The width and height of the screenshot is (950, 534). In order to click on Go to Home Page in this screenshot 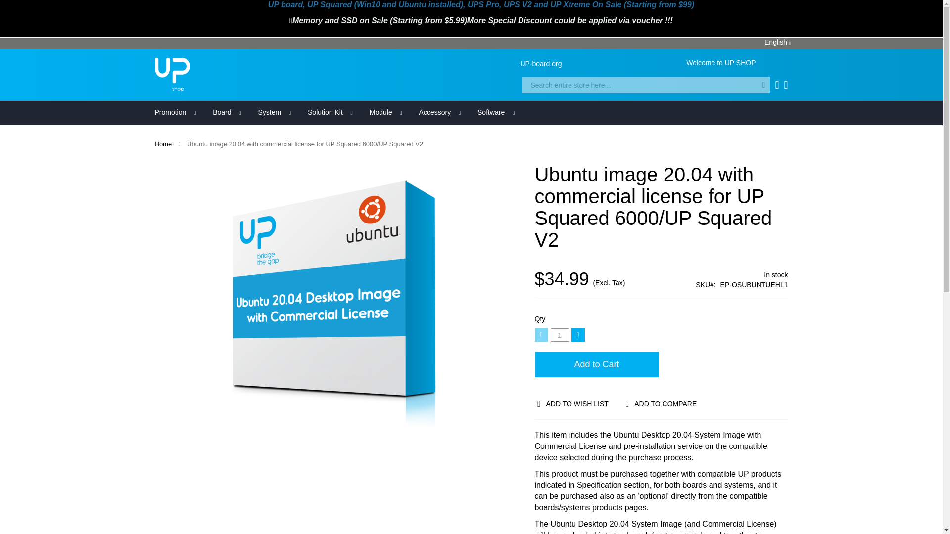, I will do `click(163, 144)`.